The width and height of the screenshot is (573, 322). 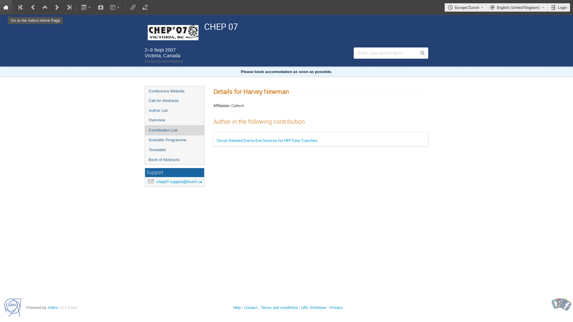 What do you see at coordinates (286, 27) in the screenshot?
I see `CHEP 07` at bounding box center [286, 27].